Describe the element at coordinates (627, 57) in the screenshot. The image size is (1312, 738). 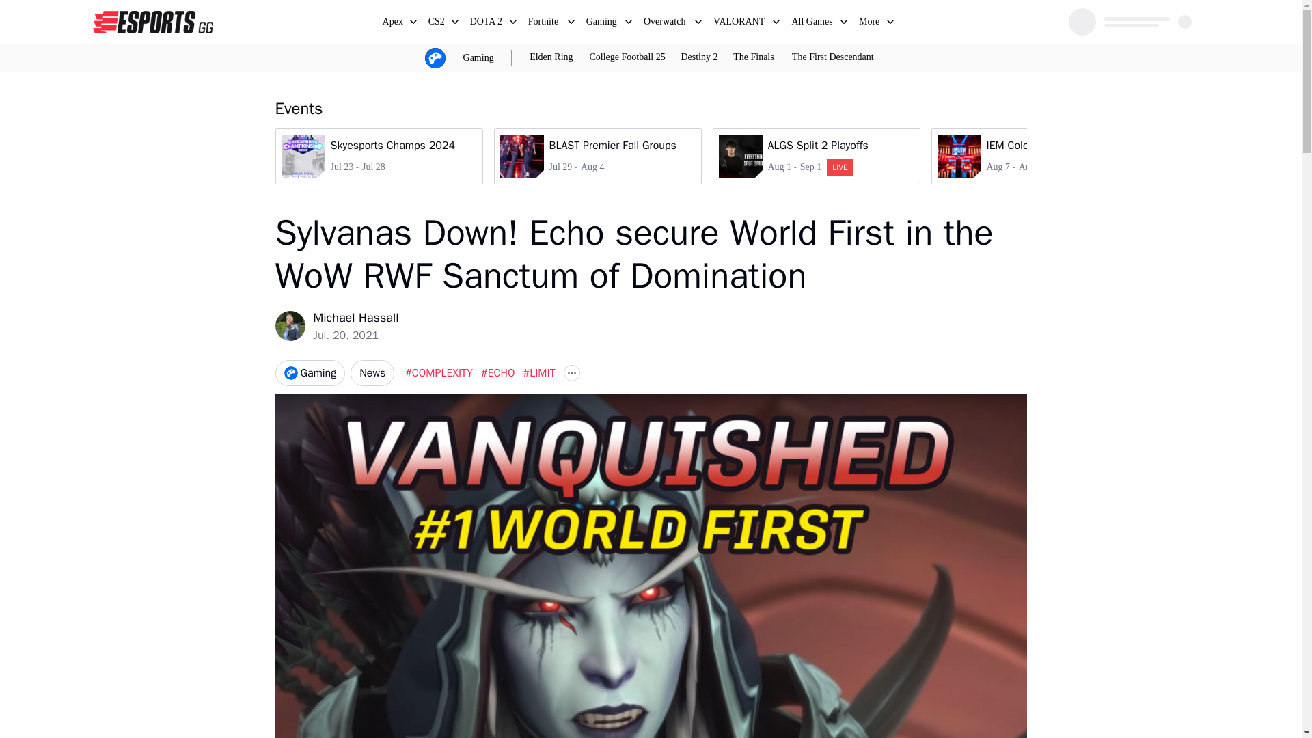
I see `Fortnite` at that location.